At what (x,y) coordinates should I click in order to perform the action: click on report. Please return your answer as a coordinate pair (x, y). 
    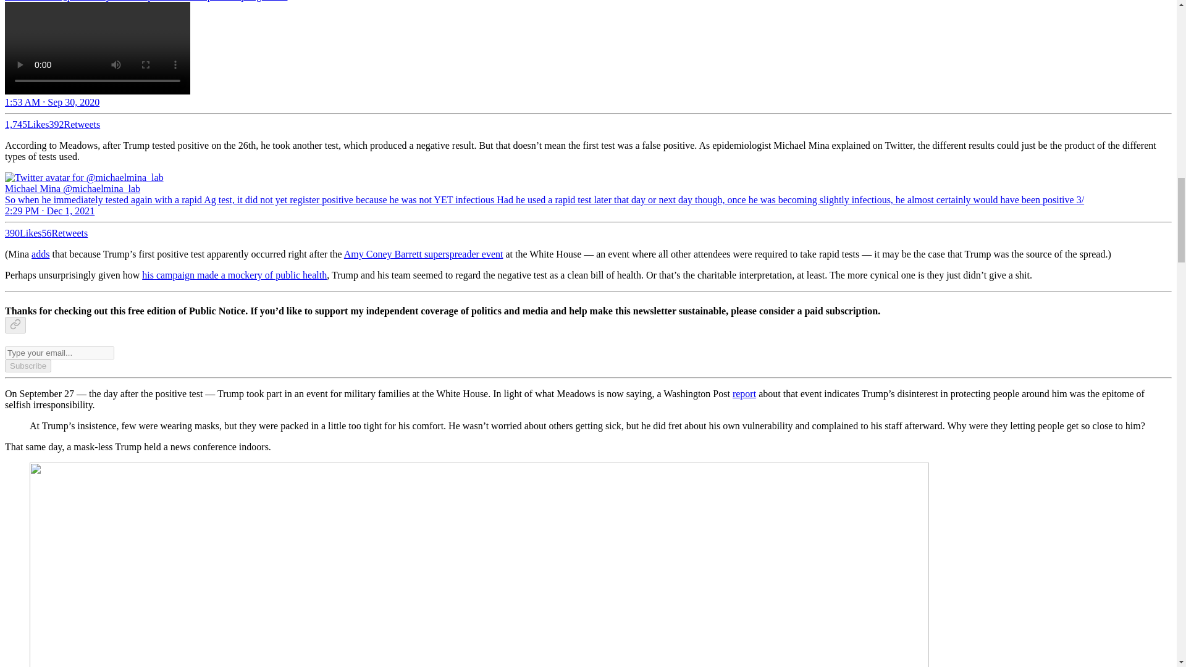
    Looking at the image, I should click on (744, 393).